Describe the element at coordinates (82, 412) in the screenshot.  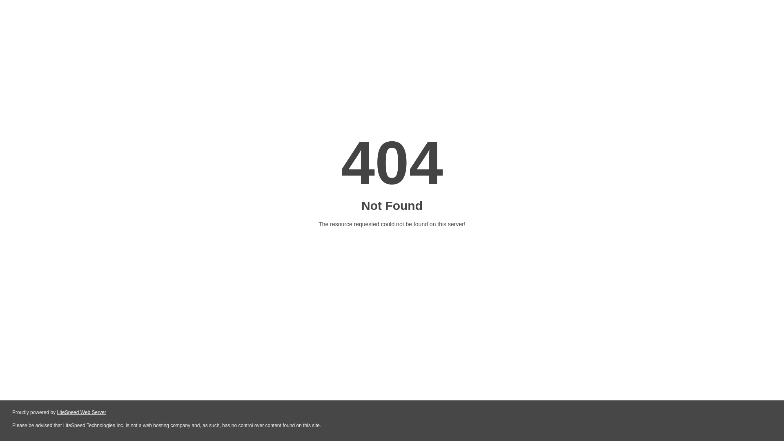
I see `LiteSpeed Web Server` at that location.